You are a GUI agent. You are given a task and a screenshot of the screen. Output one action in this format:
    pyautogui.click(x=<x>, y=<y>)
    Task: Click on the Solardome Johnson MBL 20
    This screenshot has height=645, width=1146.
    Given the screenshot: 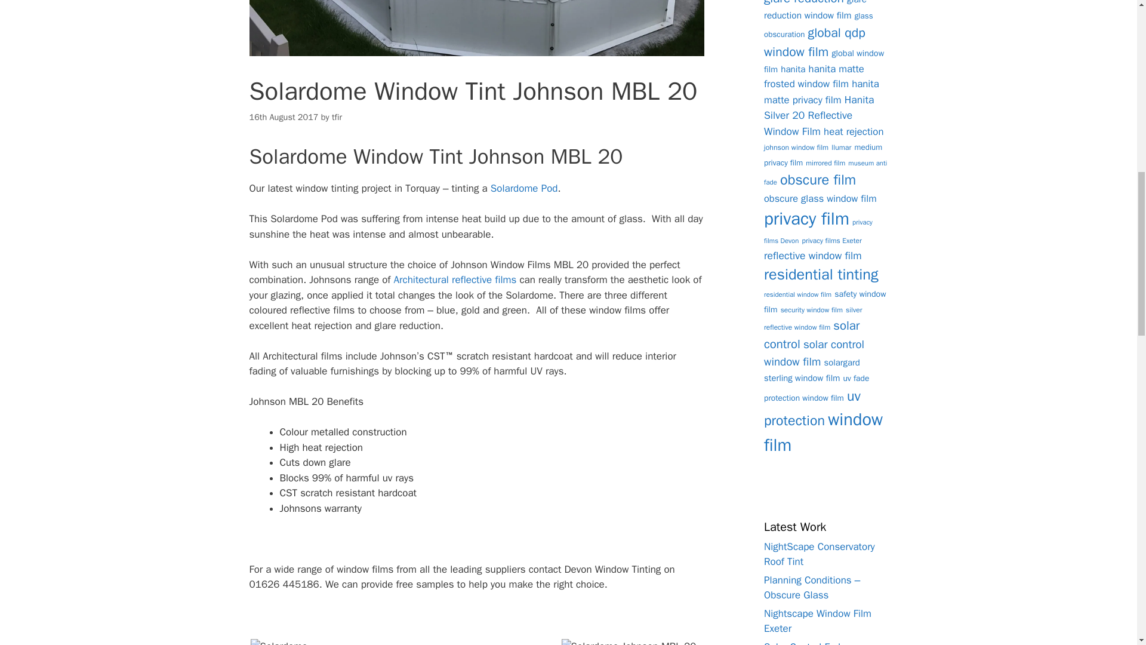 What is the action you would take?
    pyautogui.click(x=628, y=642)
    